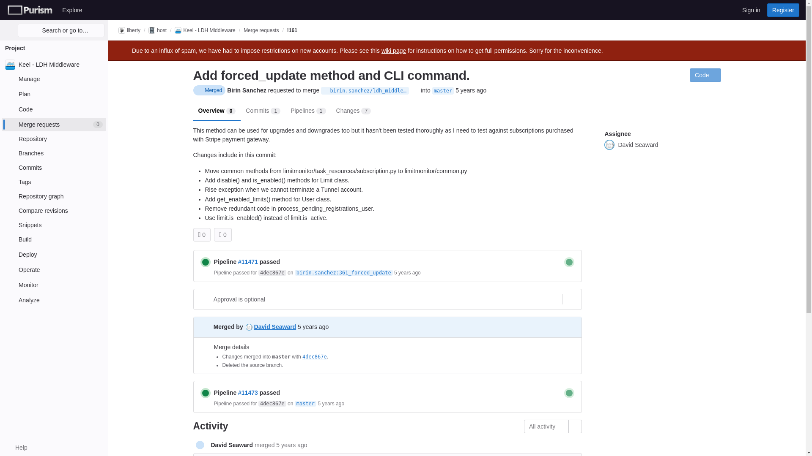 The height and width of the screenshot is (456, 812). I want to click on Code, so click(783, 10).